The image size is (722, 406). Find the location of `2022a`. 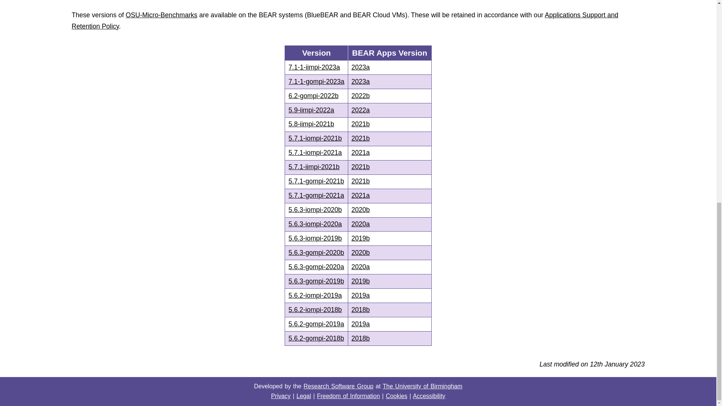

2022a is located at coordinates (390, 111).